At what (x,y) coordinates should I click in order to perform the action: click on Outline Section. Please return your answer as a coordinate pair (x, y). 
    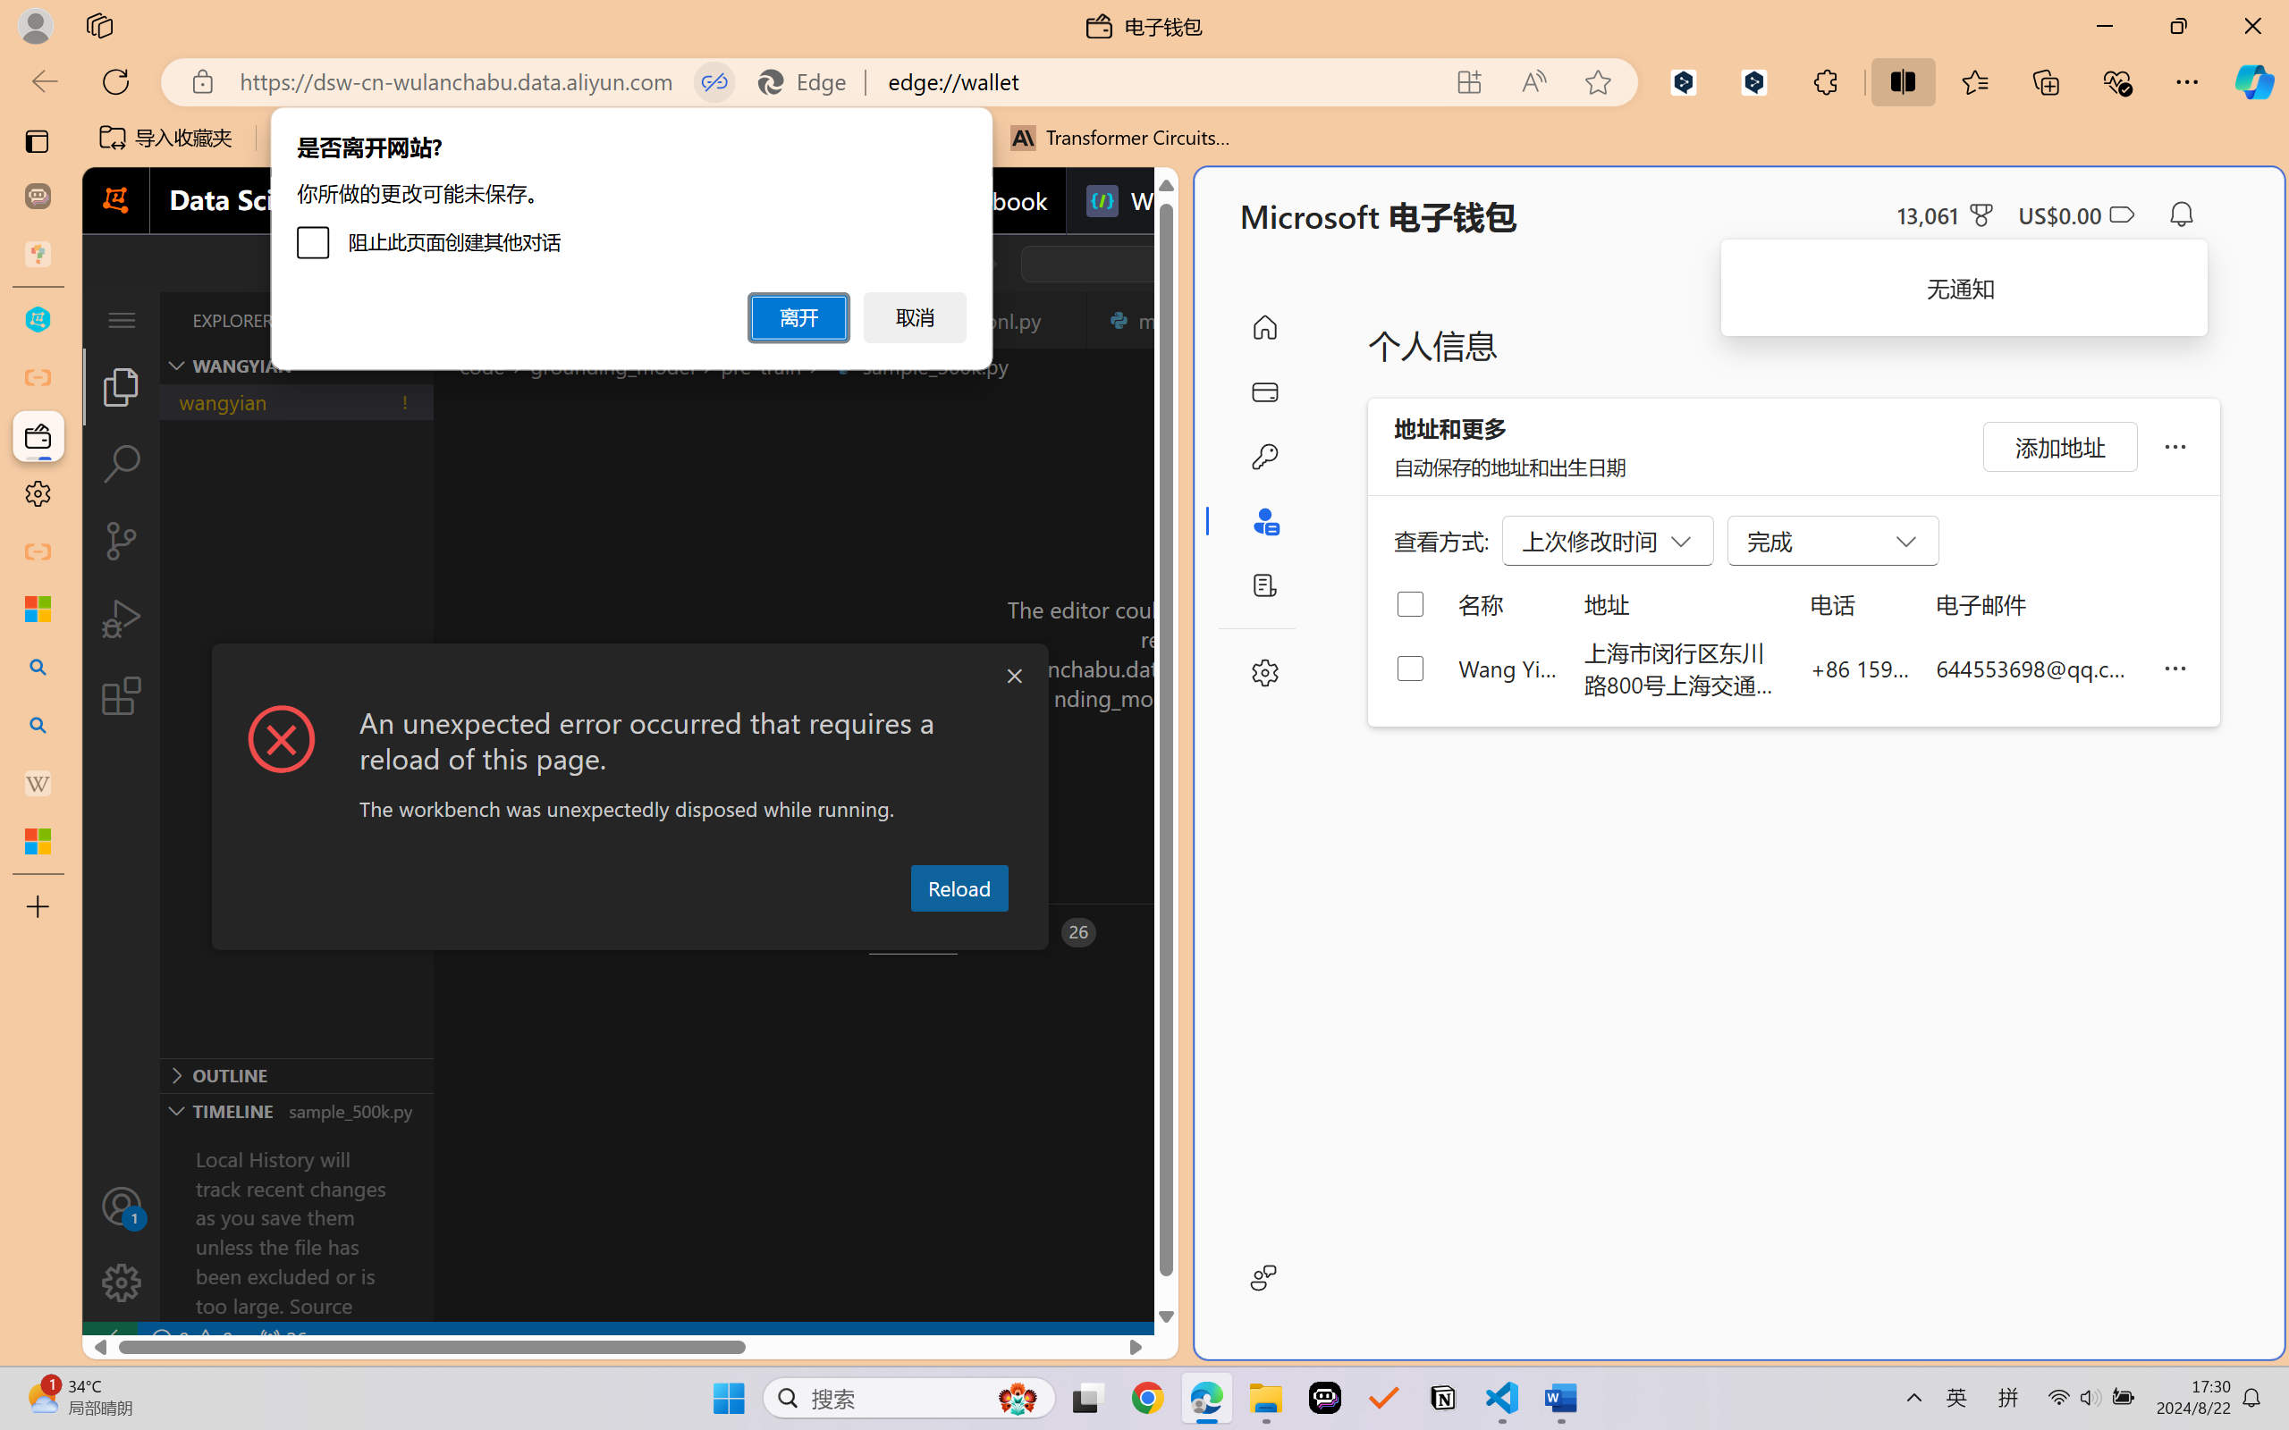
    Looking at the image, I should click on (296, 1074).